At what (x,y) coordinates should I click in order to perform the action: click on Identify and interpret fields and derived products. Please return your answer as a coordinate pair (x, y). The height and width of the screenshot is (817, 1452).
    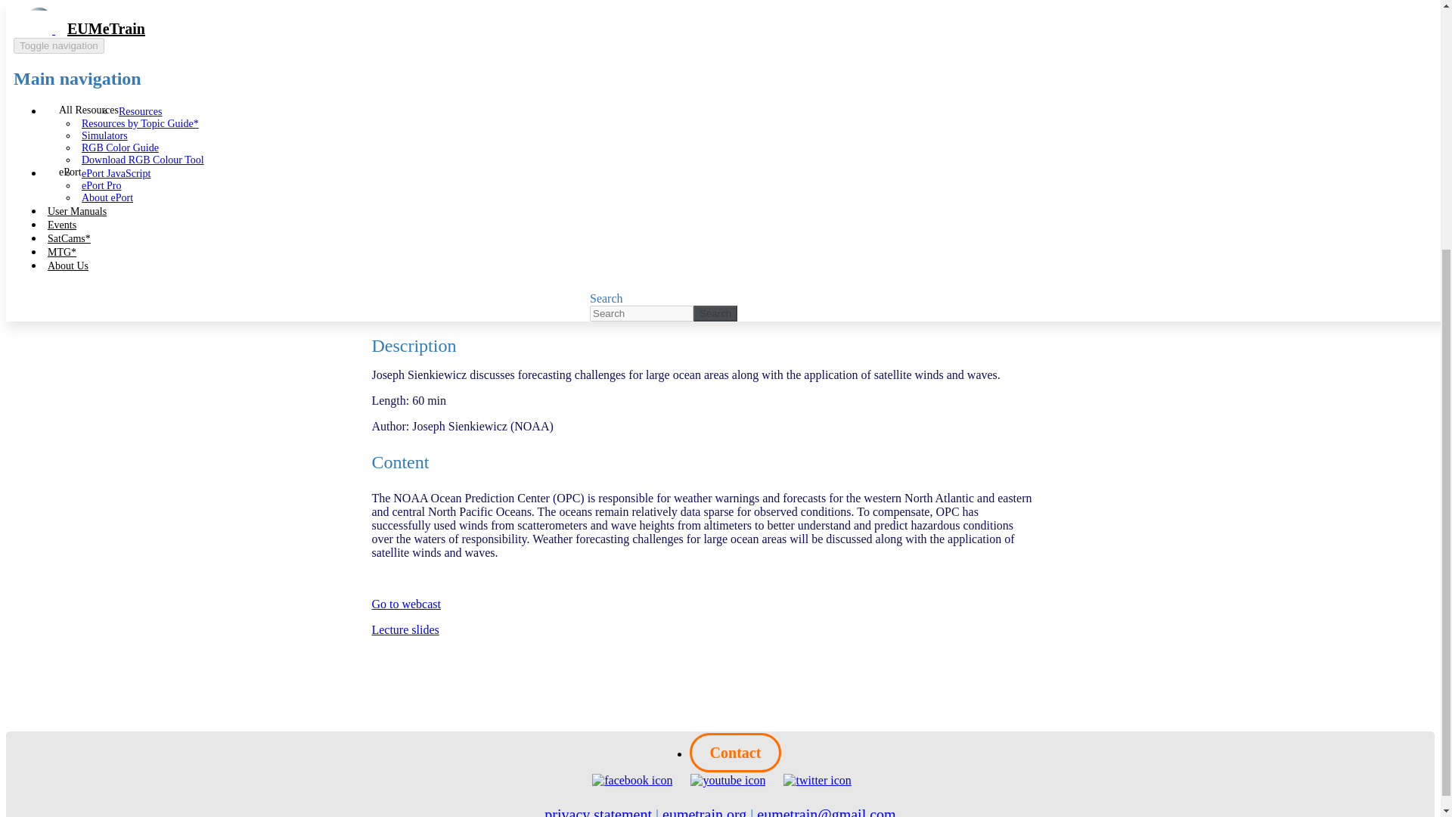
    Looking at the image, I should click on (145, 241).